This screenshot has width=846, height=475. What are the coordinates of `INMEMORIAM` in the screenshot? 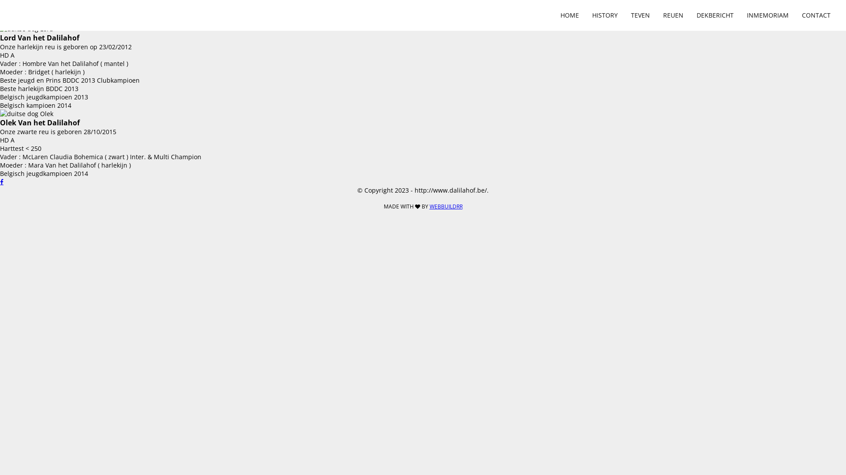 It's located at (768, 15).